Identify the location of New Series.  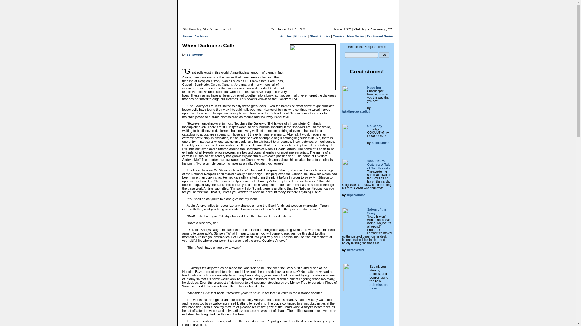
(355, 36).